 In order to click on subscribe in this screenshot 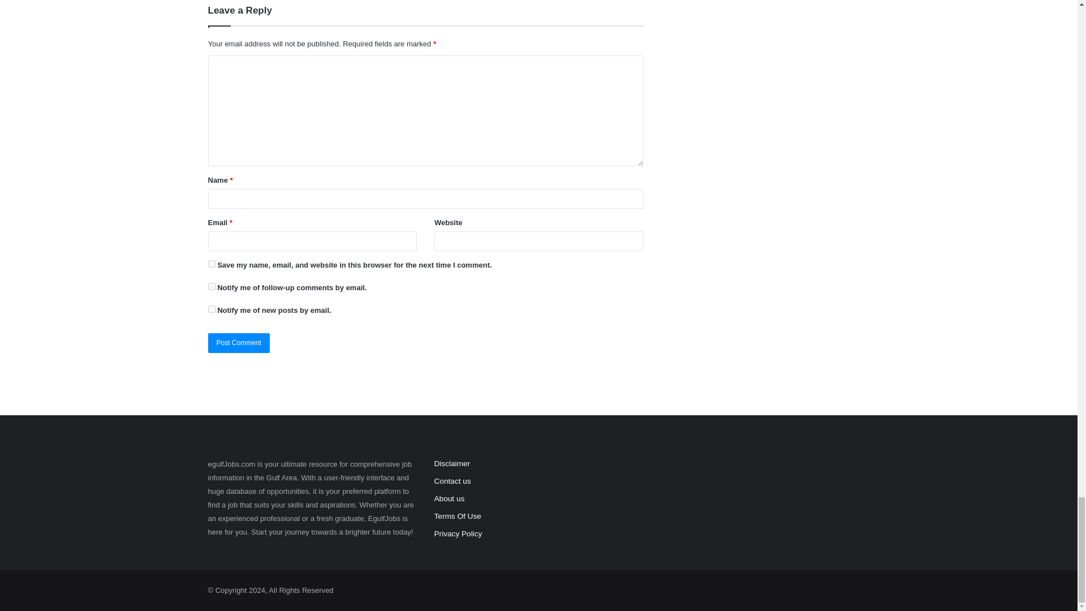, I will do `click(212, 286)`.